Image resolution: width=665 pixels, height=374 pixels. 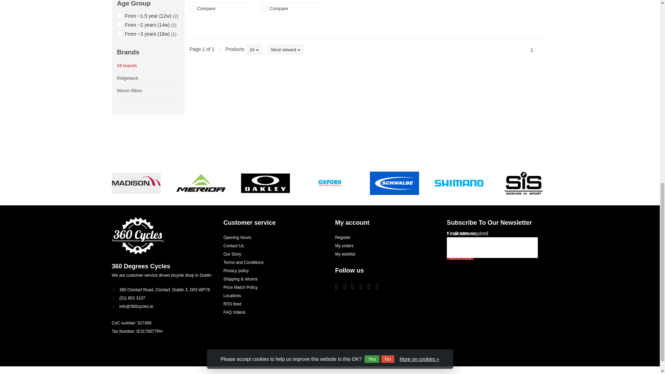 What do you see at coordinates (120, 33) in the screenshot?
I see `362414` at bounding box center [120, 33].